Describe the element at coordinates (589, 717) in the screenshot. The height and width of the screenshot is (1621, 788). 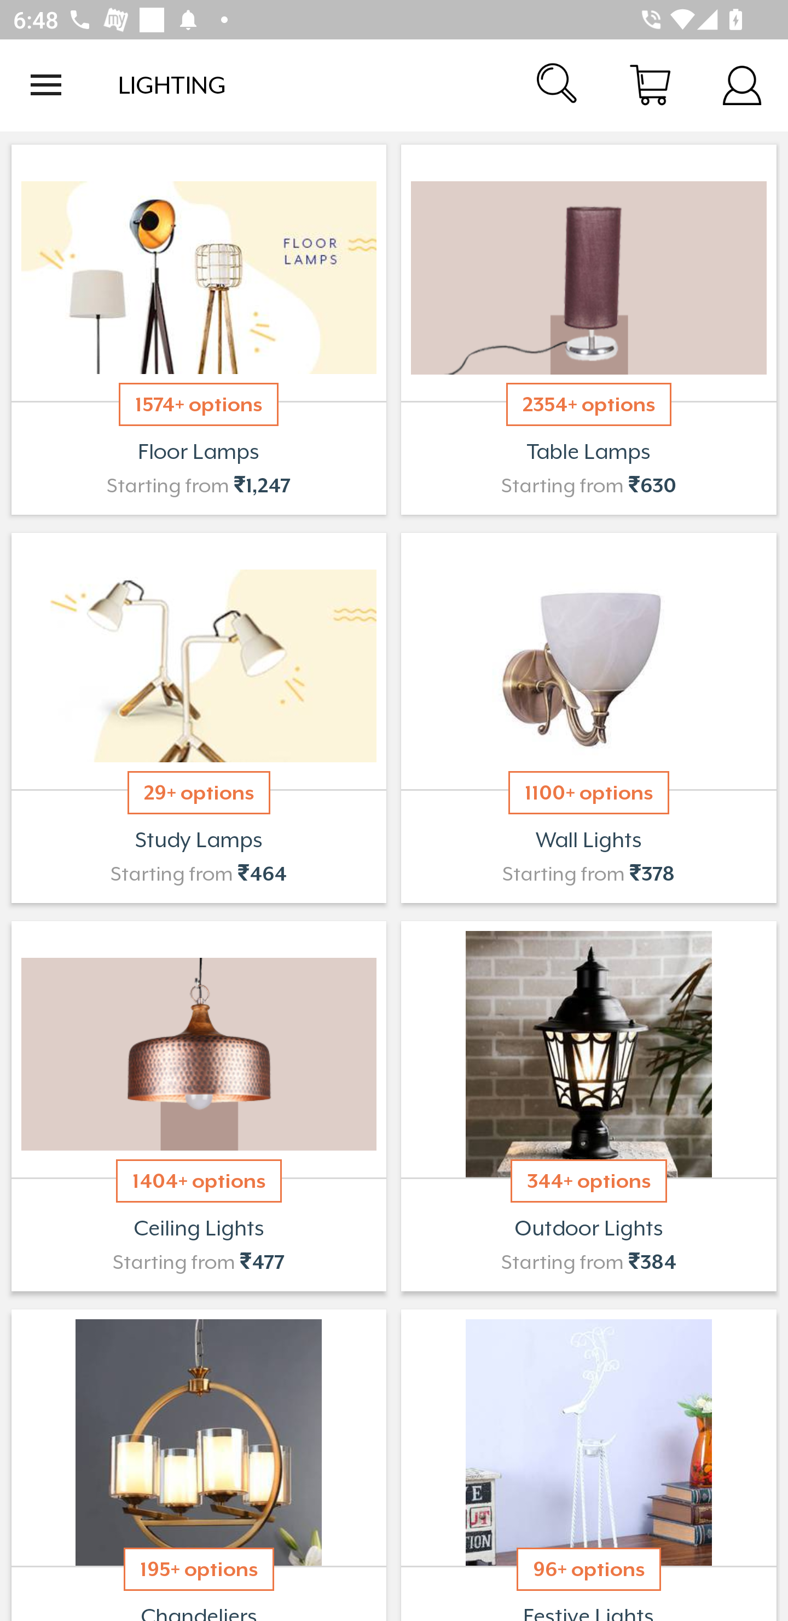
I see `1100+ options Wall Lights Starting from  ₹378` at that location.